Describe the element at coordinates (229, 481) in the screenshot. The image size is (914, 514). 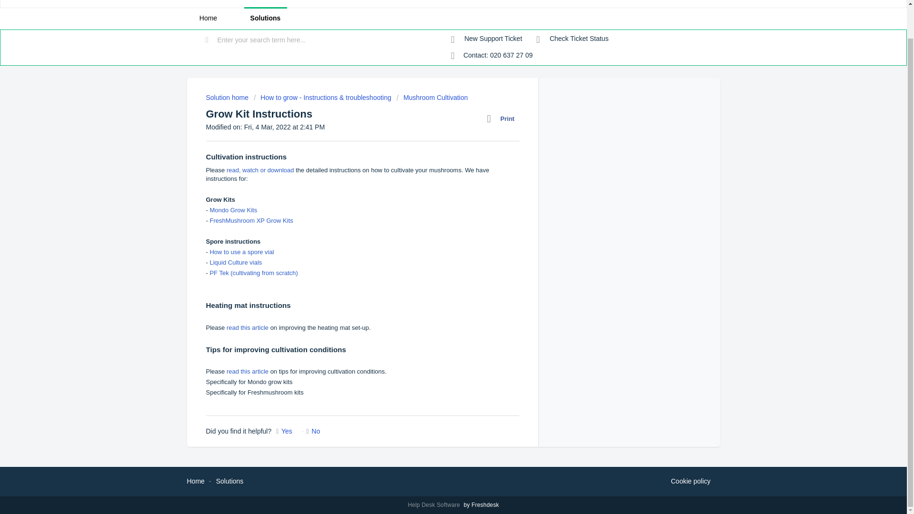
I see `Solutions` at that location.